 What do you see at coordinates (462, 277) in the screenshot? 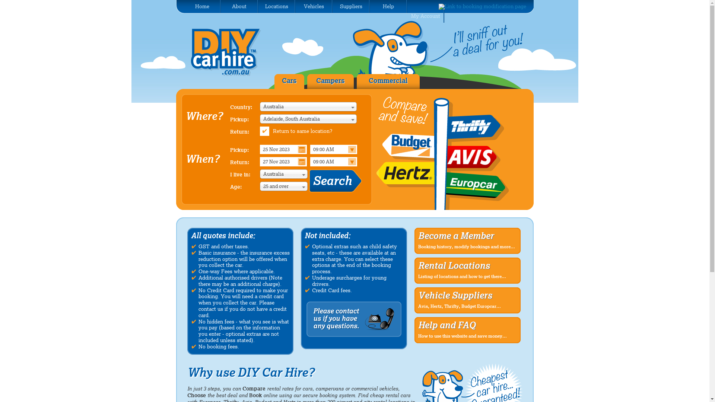
I see `Listing of locations and how to get there...` at bounding box center [462, 277].